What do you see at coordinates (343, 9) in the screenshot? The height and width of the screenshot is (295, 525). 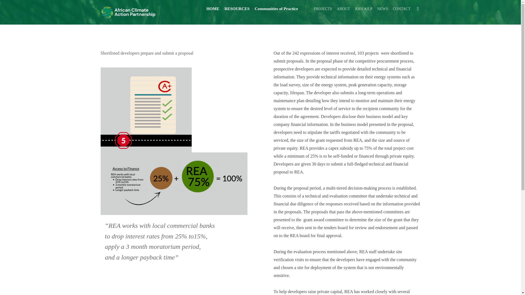 I see `ABOUT` at bounding box center [343, 9].